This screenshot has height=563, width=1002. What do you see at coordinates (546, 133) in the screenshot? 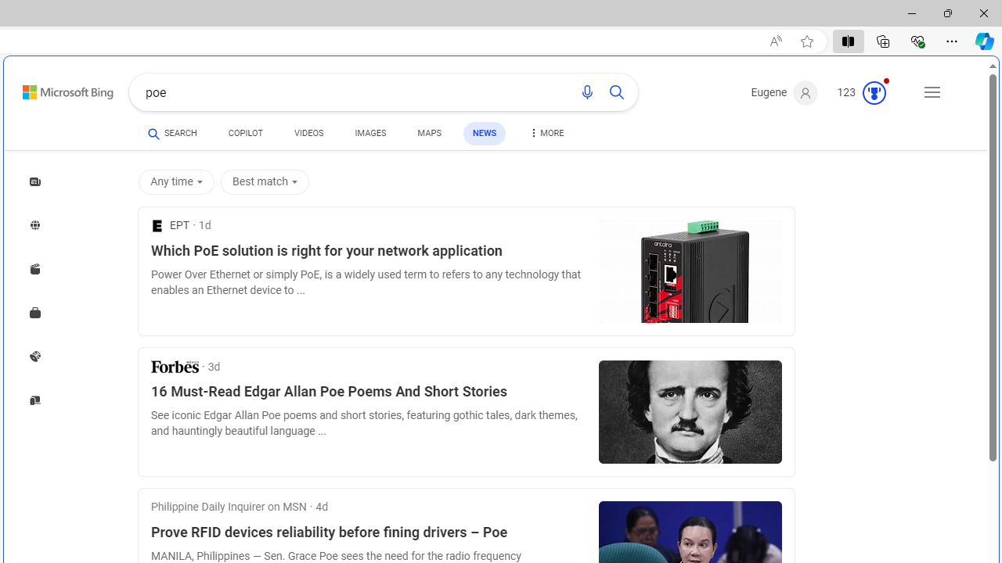
I see `Dropdown Menu` at bounding box center [546, 133].